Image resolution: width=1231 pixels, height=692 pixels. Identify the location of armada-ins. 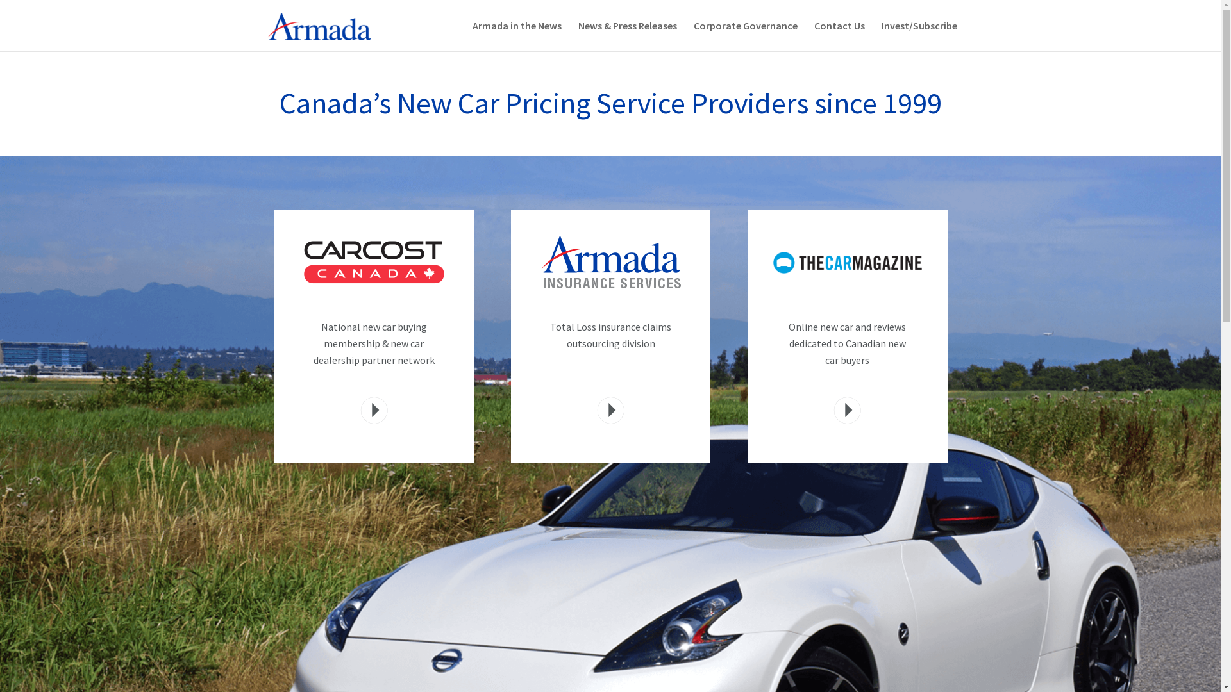
(611, 263).